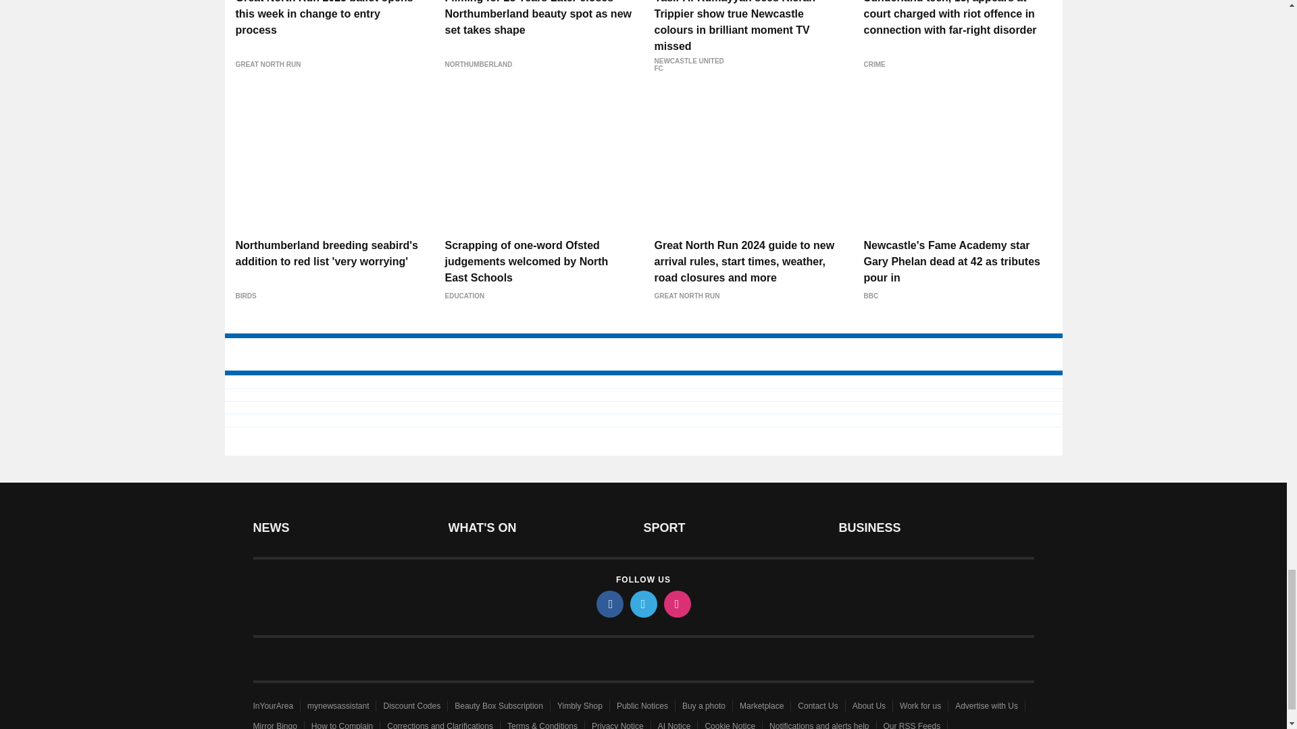 This screenshot has height=729, width=1297. I want to click on facebook, so click(609, 603).